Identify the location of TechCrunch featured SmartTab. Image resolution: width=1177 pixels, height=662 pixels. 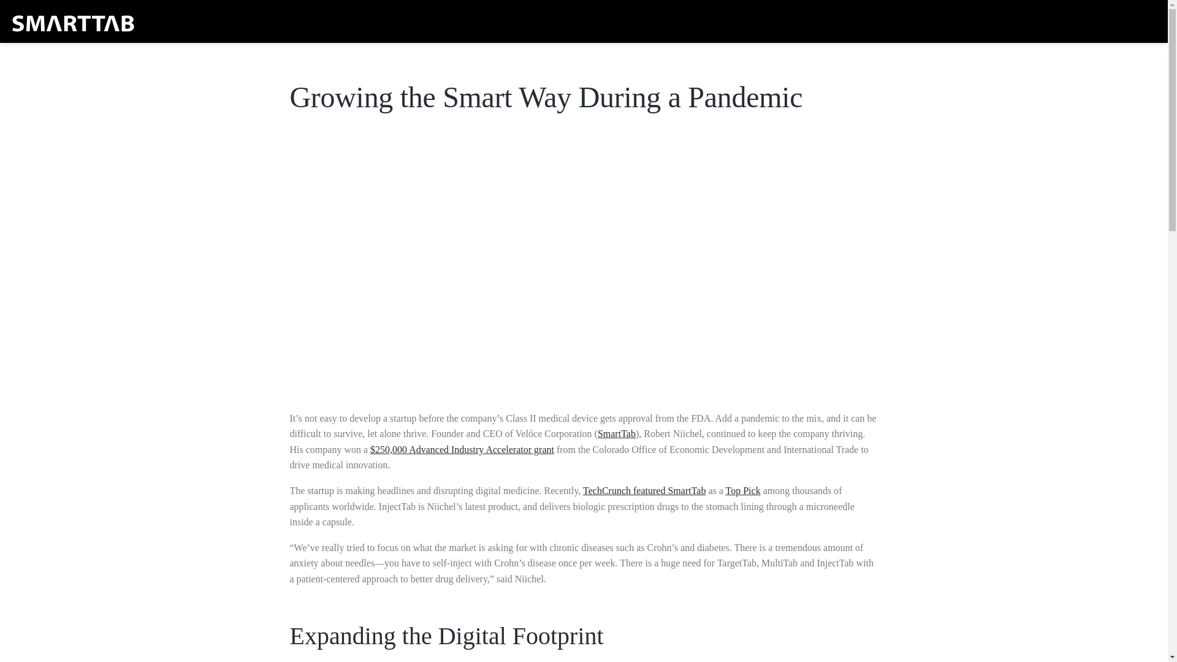
(644, 490).